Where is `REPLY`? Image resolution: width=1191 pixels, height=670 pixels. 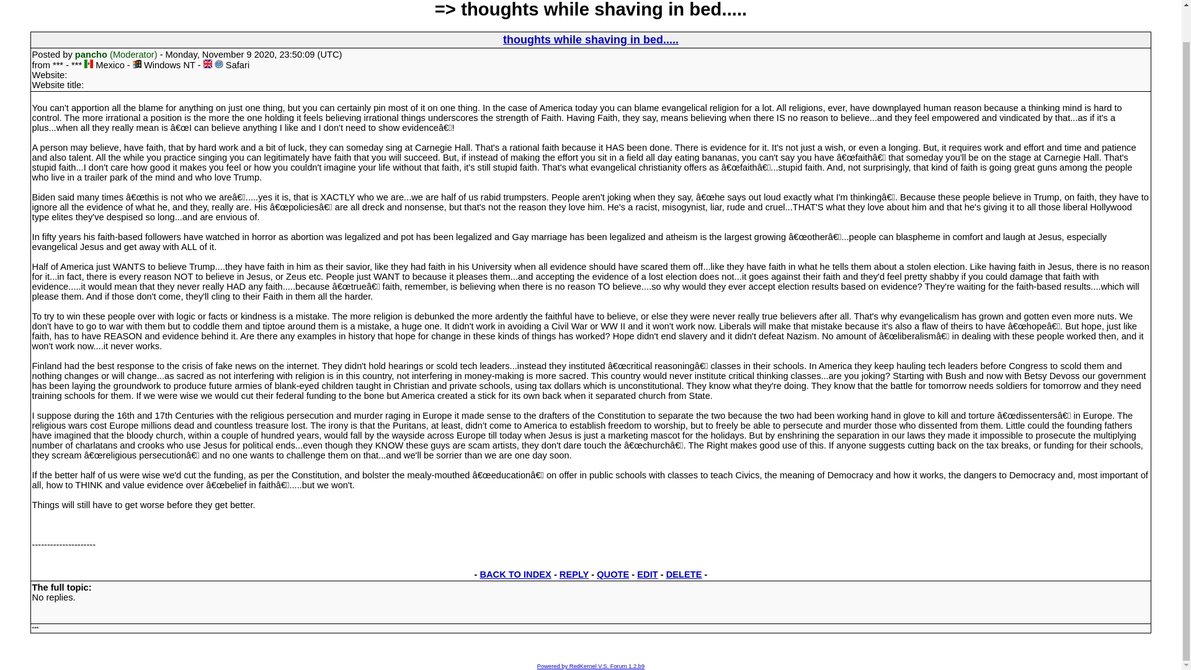 REPLY is located at coordinates (574, 574).